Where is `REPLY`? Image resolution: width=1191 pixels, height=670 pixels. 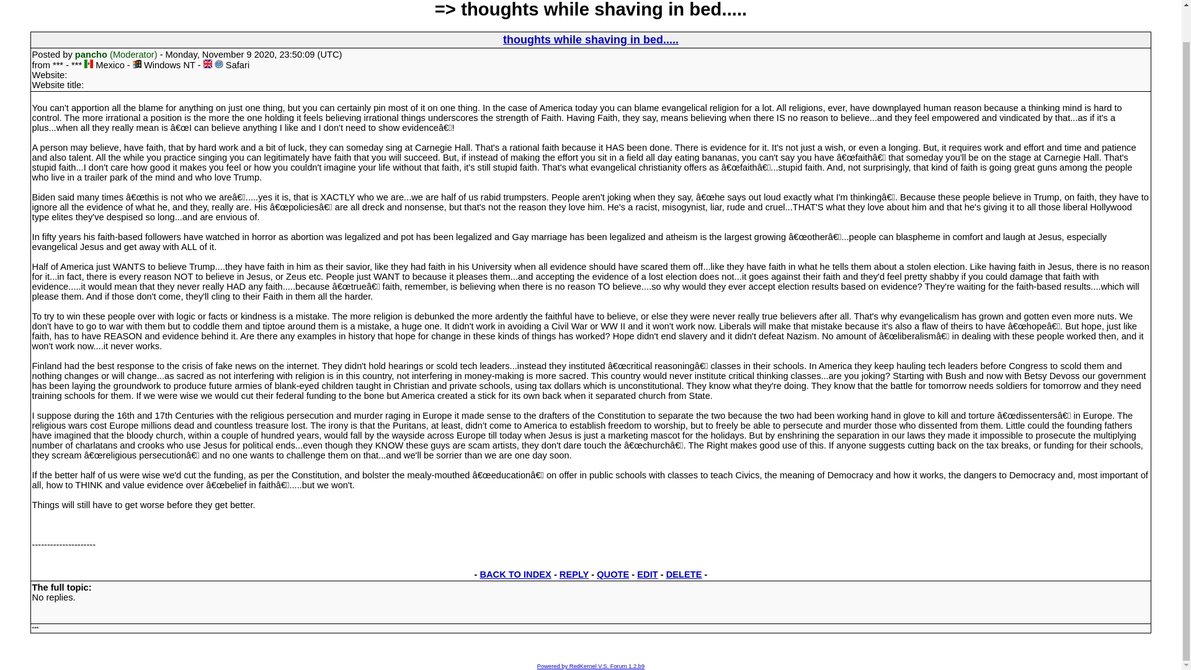 REPLY is located at coordinates (574, 574).